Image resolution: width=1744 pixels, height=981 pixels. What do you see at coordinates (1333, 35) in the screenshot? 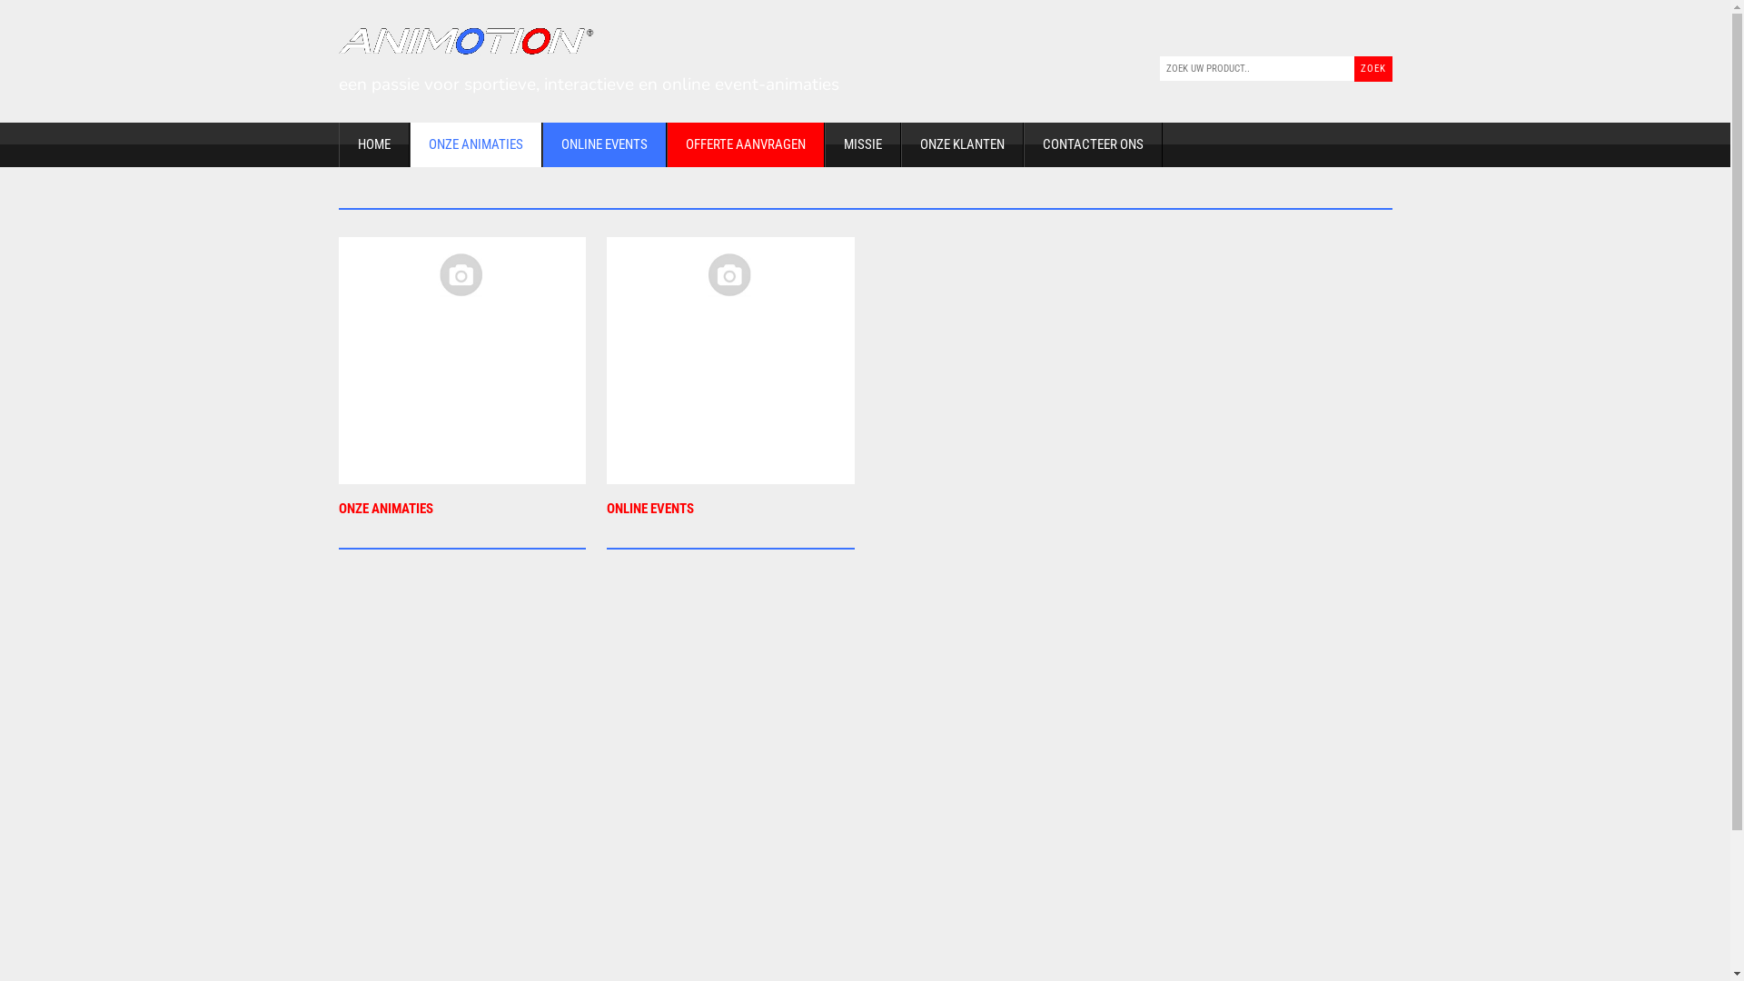
I see `nederlands` at bounding box center [1333, 35].